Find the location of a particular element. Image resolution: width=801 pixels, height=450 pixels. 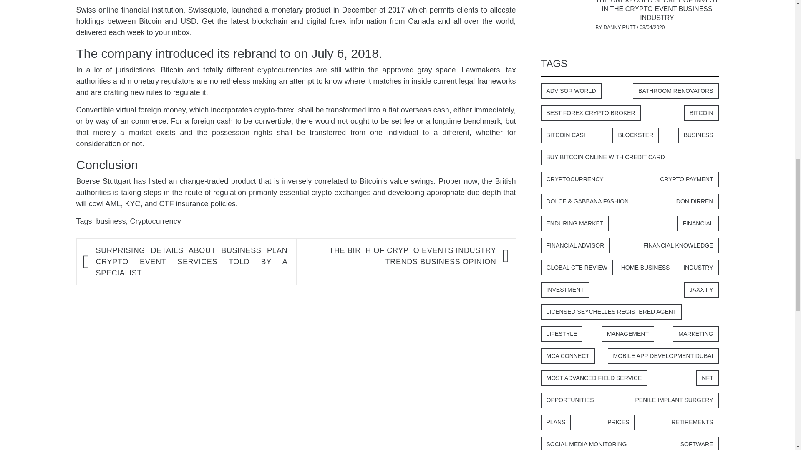

Cryptocurrency is located at coordinates (155, 221).